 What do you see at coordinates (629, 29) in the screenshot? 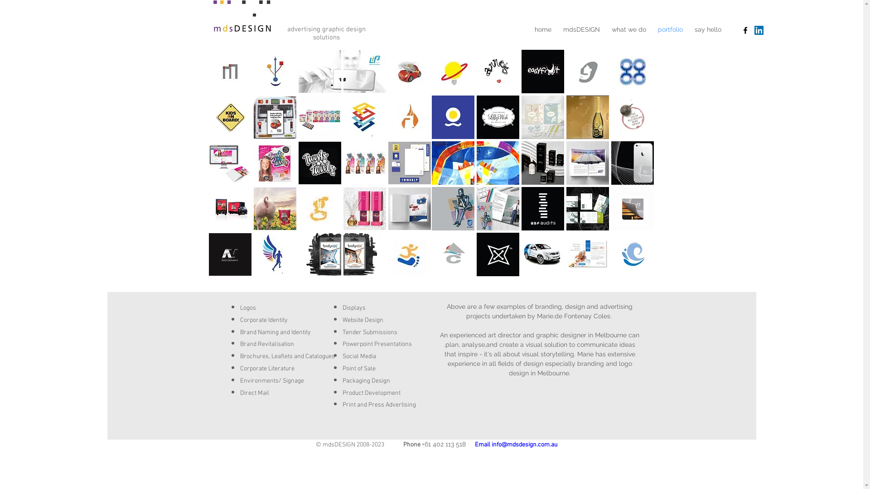
I see `what we do` at bounding box center [629, 29].